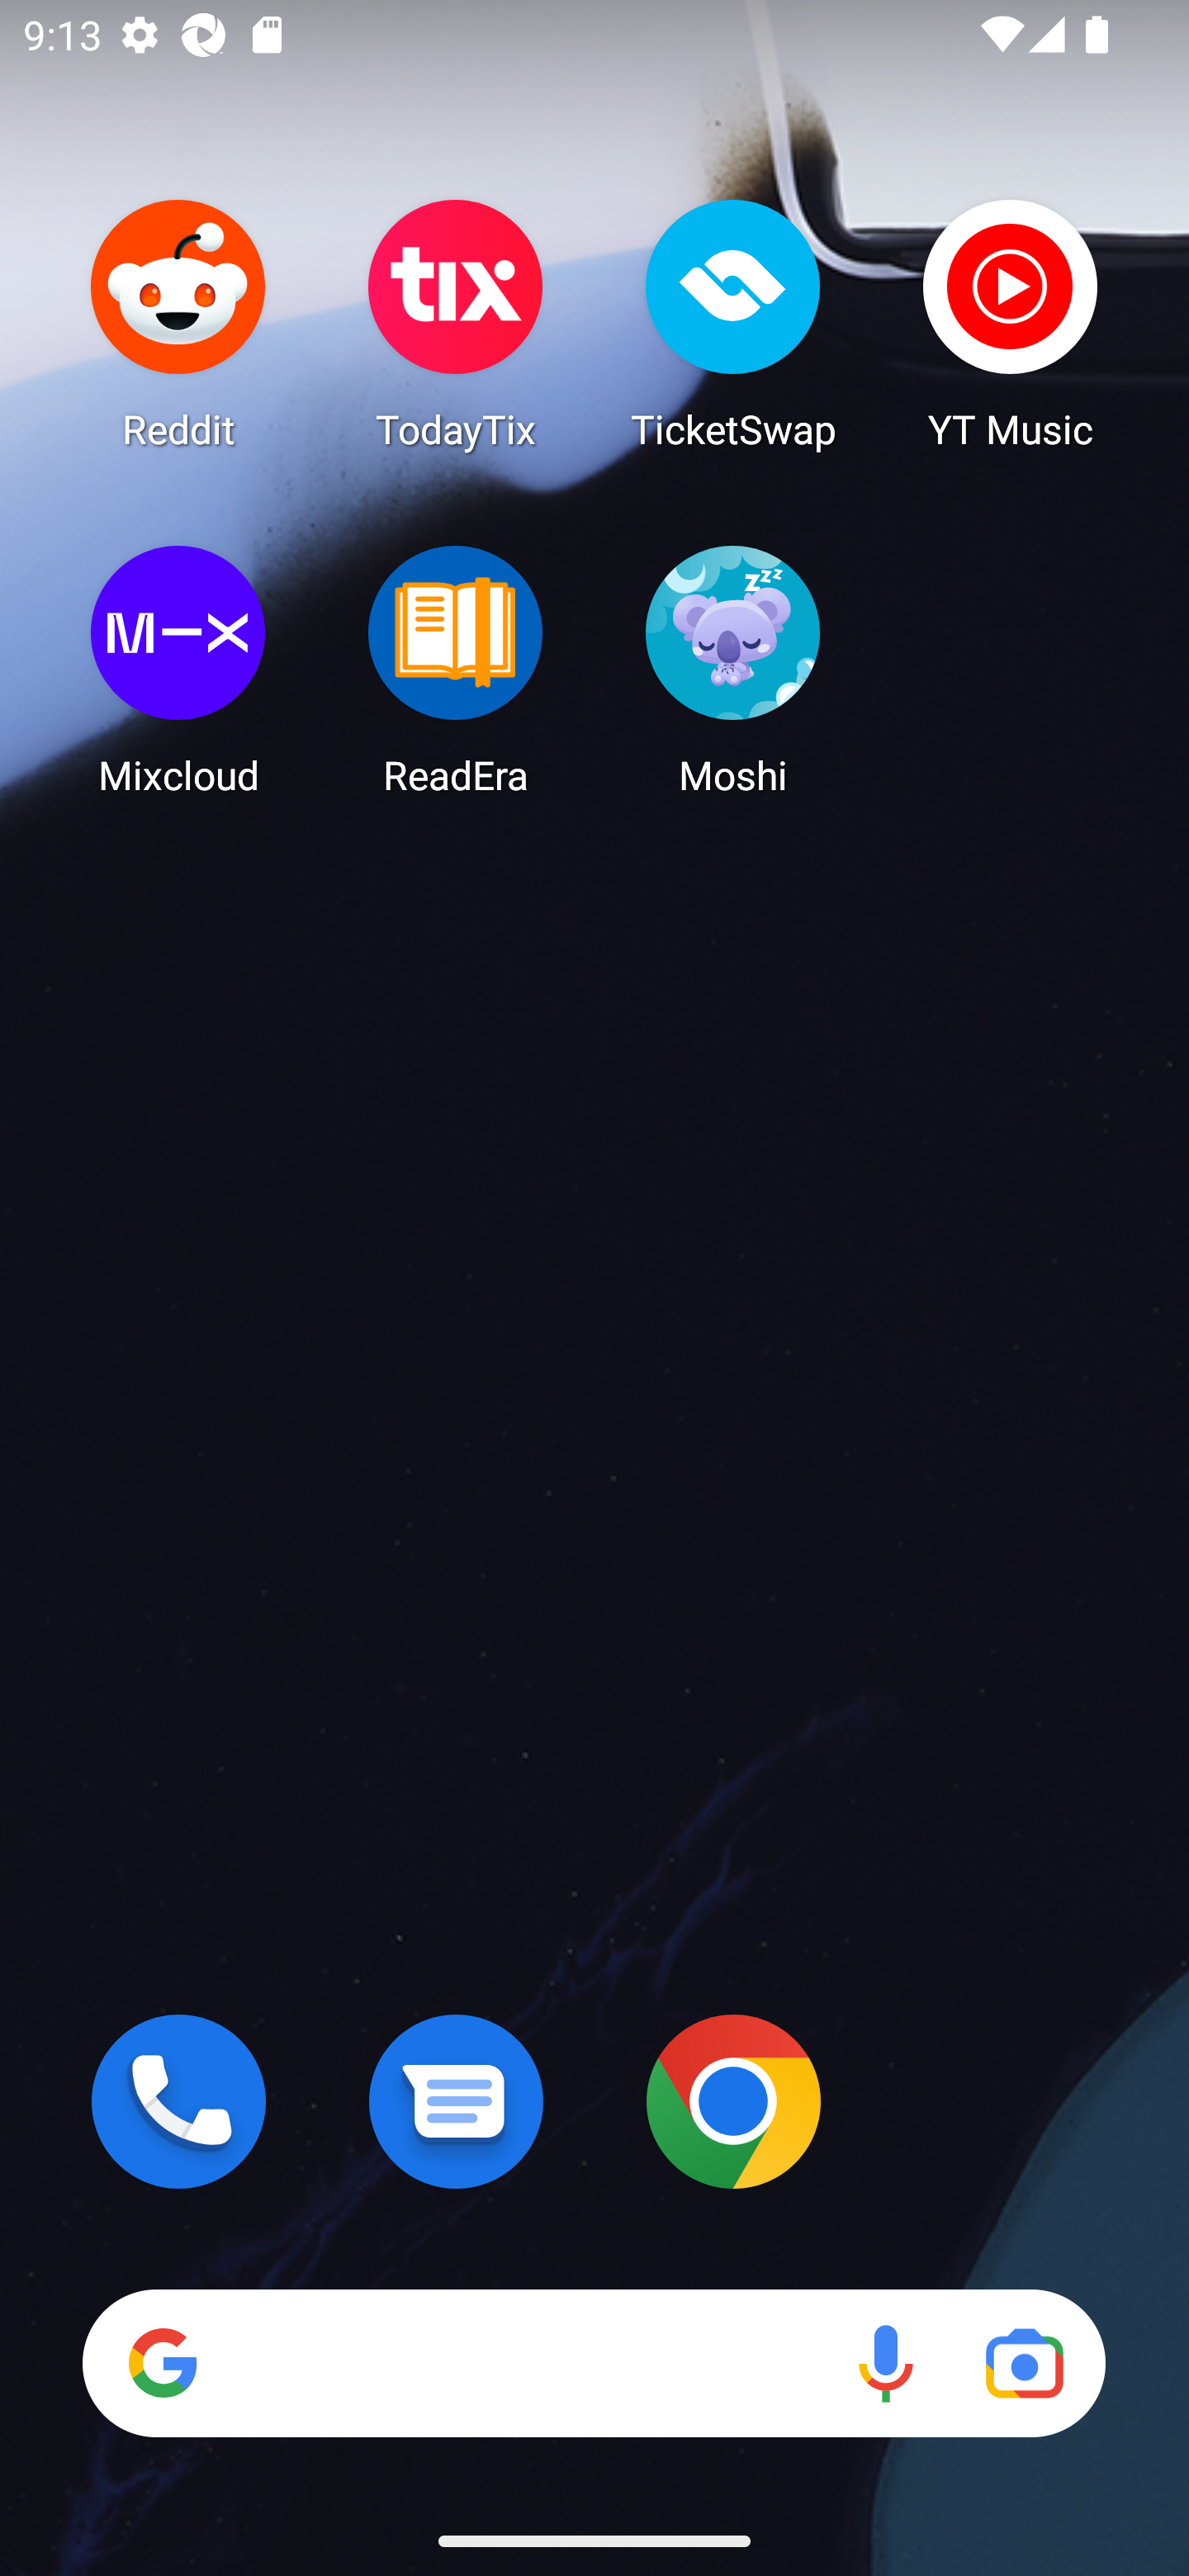  What do you see at coordinates (456, 670) in the screenshot?
I see `ReadEra` at bounding box center [456, 670].